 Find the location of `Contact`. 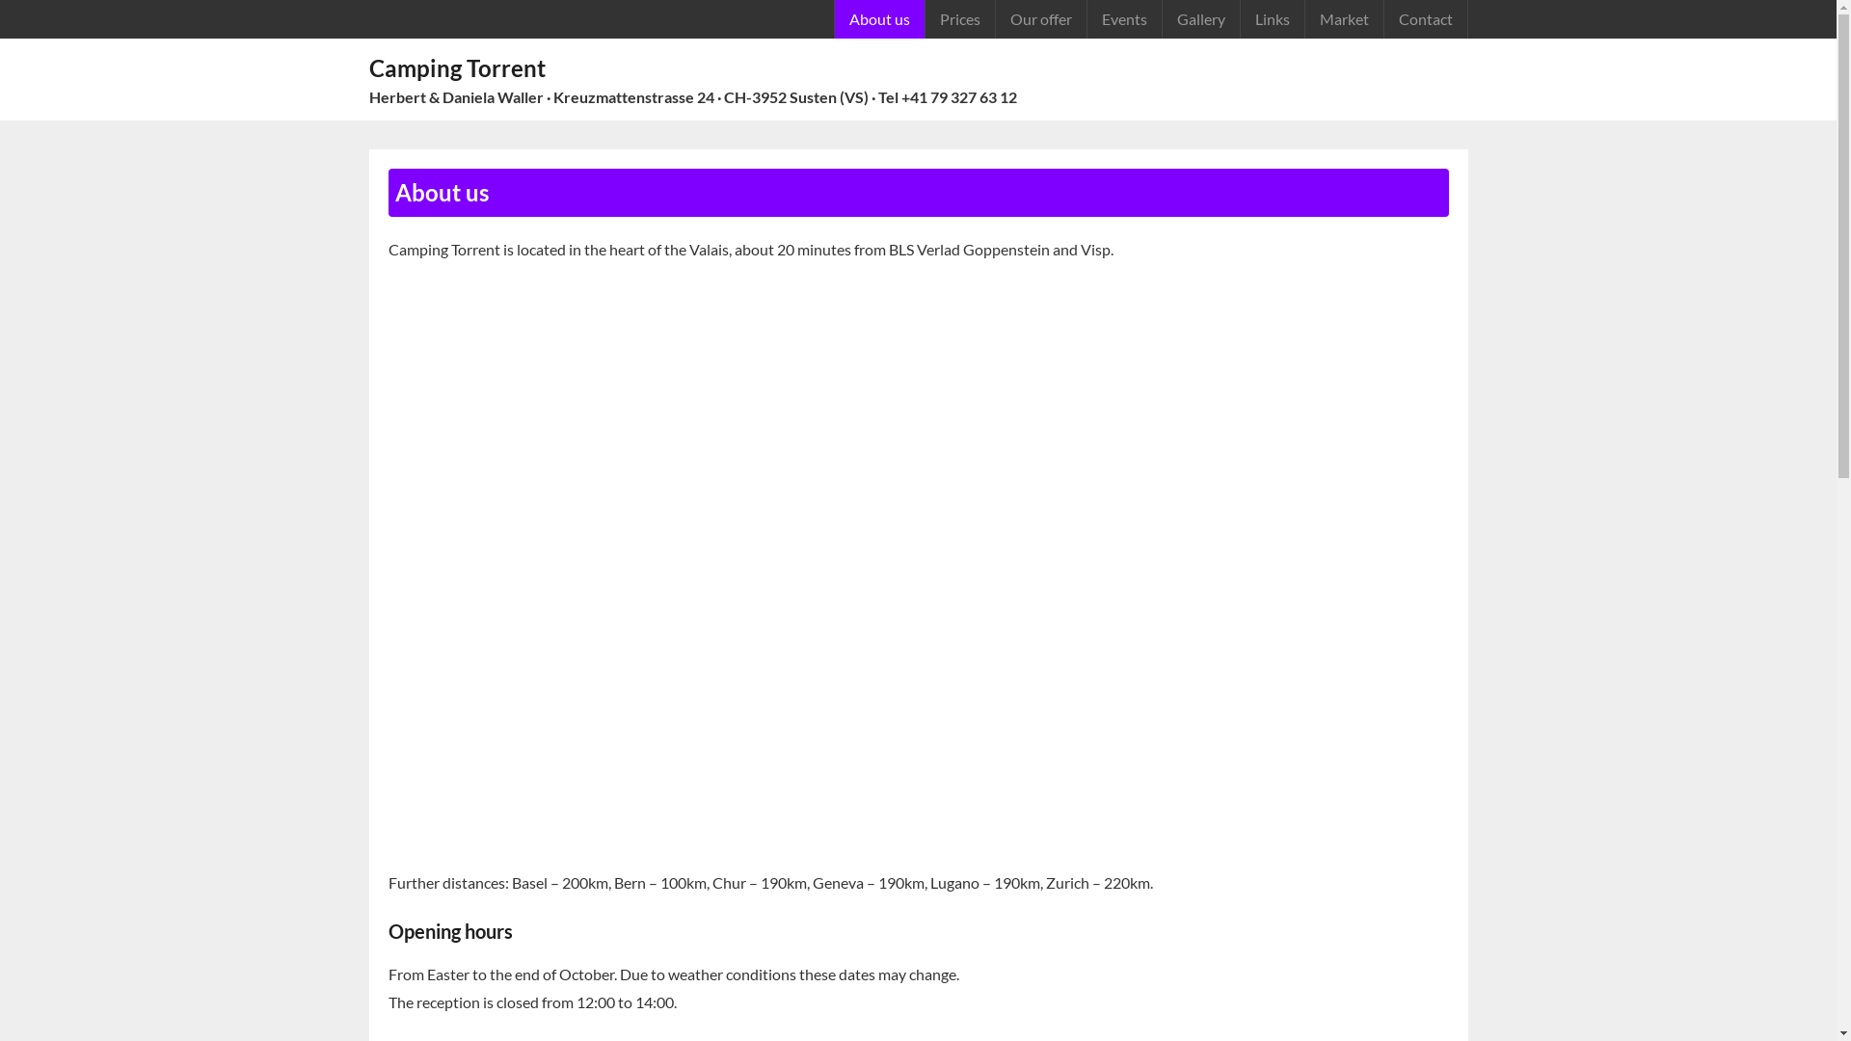

Contact is located at coordinates (1425, 19).